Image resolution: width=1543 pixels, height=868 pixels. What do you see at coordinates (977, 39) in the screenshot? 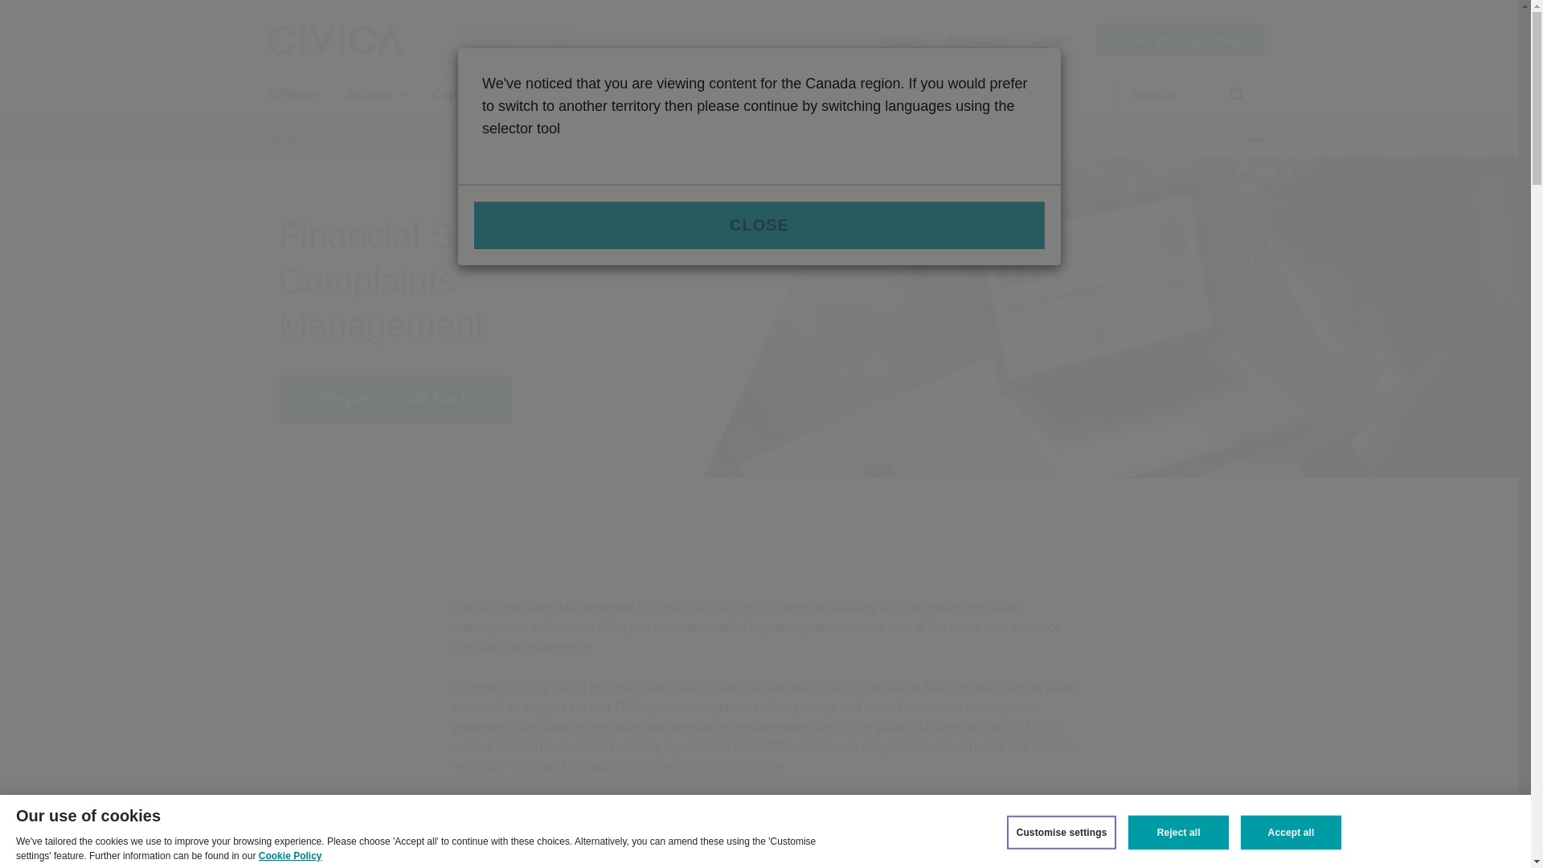
I see `Resources` at bounding box center [977, 39].